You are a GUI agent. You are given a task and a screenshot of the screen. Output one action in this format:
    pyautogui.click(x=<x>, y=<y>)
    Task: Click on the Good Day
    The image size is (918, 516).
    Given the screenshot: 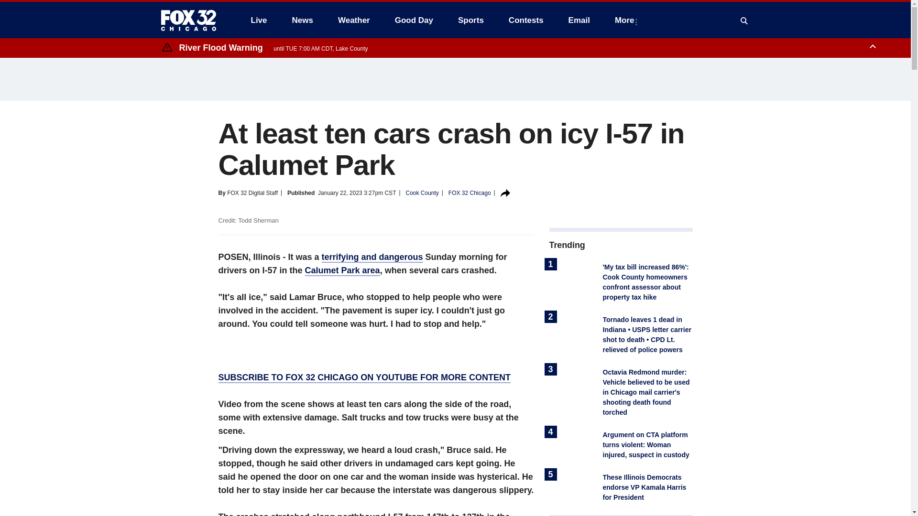 What is the action you would take?
    pyautogui.click(x=414, y=20)
    